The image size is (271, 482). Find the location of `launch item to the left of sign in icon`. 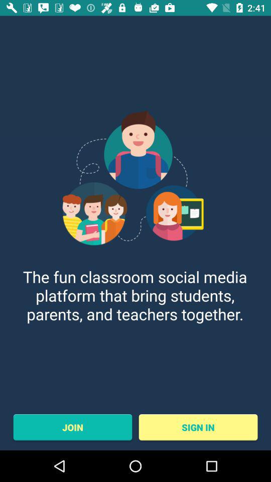

launch item to the left of sign in icon is located at coordinates (72, 427).